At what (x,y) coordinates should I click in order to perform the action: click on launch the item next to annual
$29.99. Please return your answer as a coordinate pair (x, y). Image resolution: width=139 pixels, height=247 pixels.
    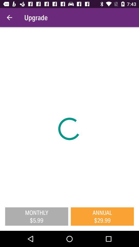
    Looking at the image, I should click on (37, 216).